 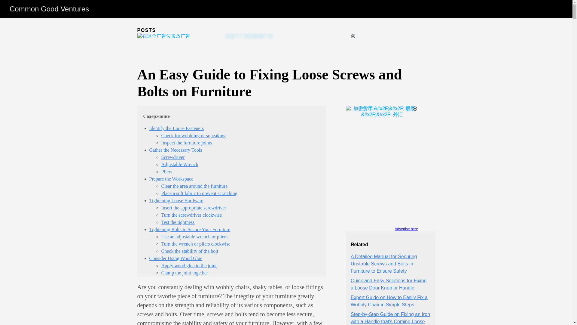 I want to click on Check for wobbling or squeaking, so click(x=193, y=135).